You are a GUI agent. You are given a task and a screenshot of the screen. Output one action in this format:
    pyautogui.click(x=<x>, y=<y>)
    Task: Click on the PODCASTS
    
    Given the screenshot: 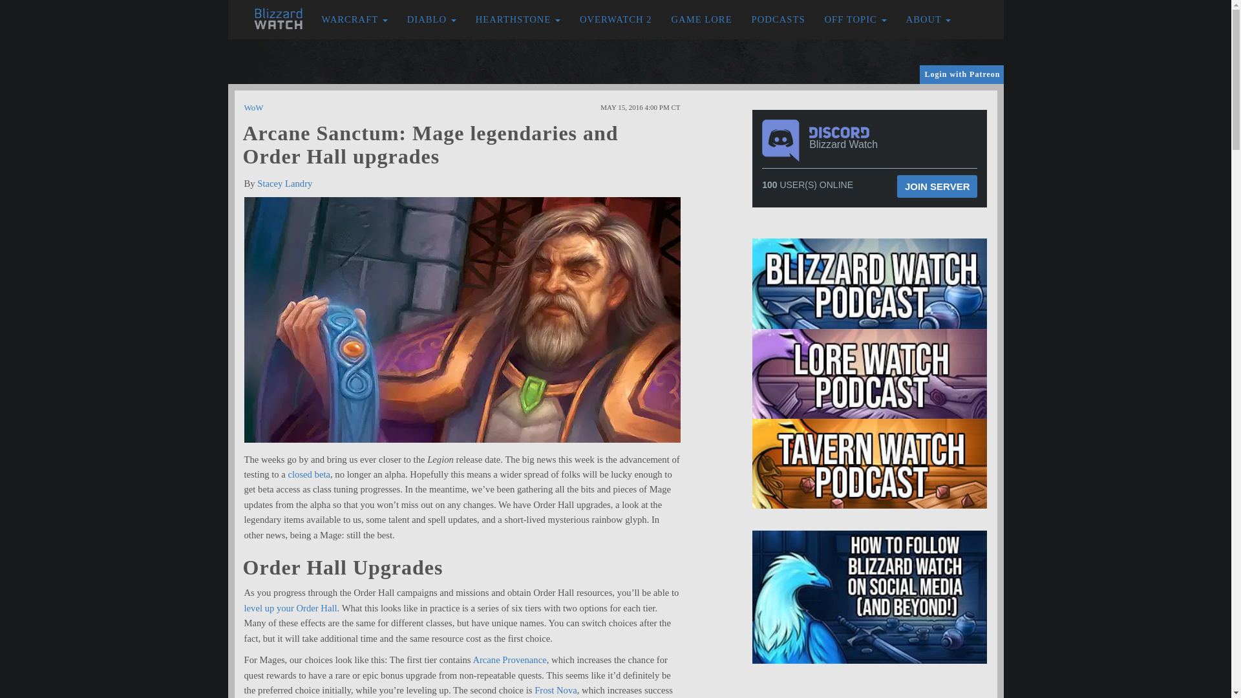 What is the action you would take?
    pyautogui.click(x=778, y=19)
    